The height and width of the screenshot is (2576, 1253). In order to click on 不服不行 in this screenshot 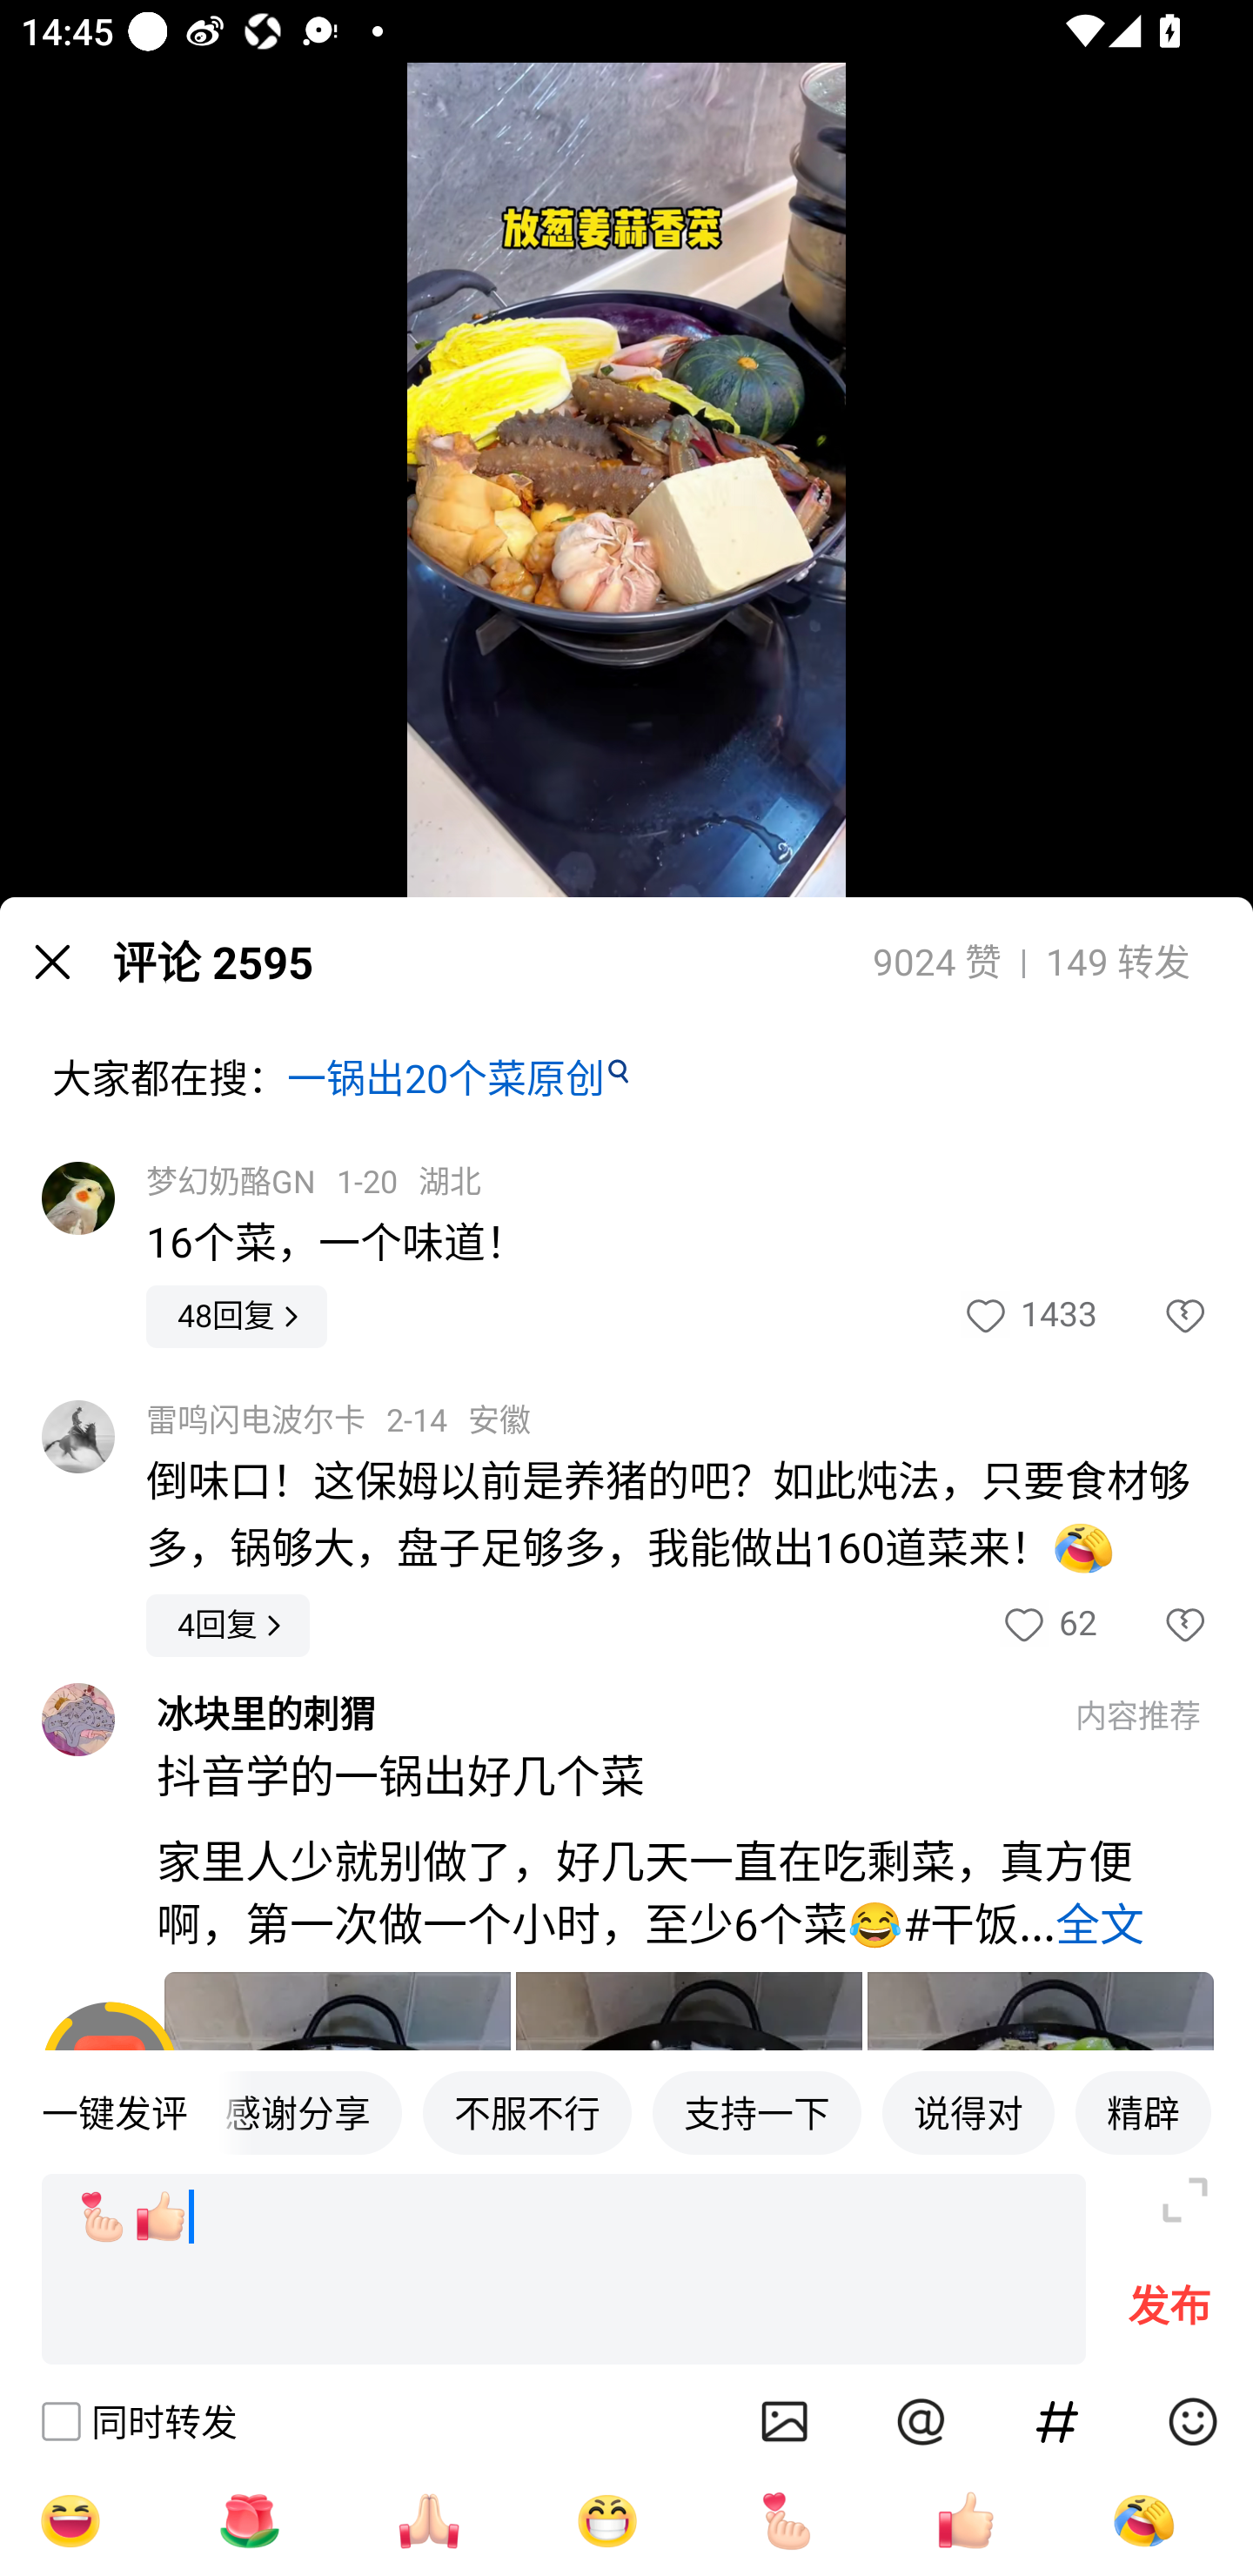, I will do `click(527, 2111)`.